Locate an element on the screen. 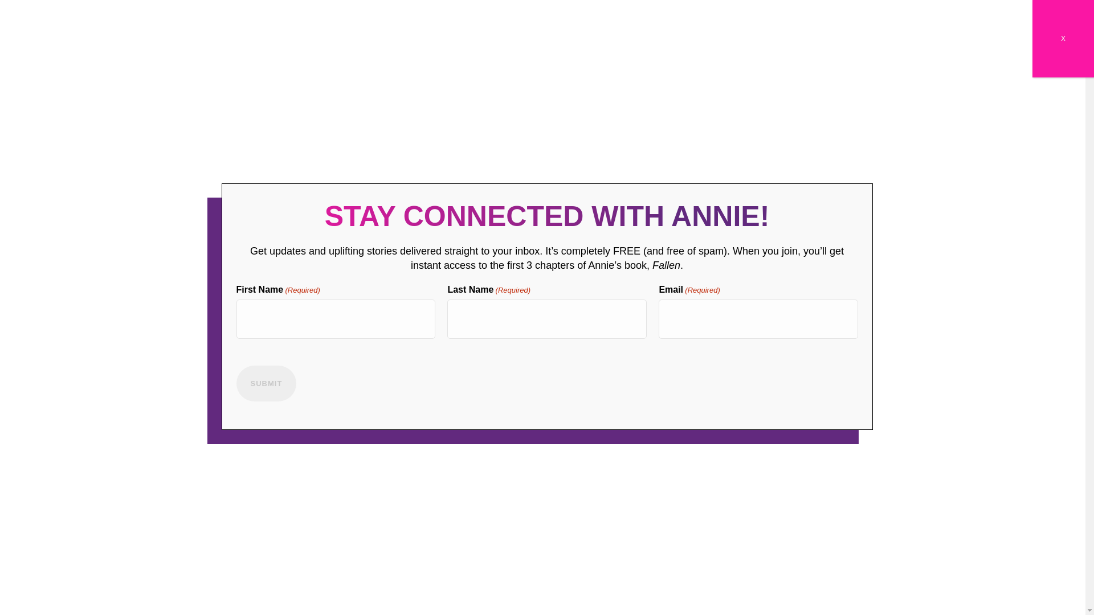 This screenshot has height=615, width=1094. SUPPORT US is located at coordinates (521, 530).